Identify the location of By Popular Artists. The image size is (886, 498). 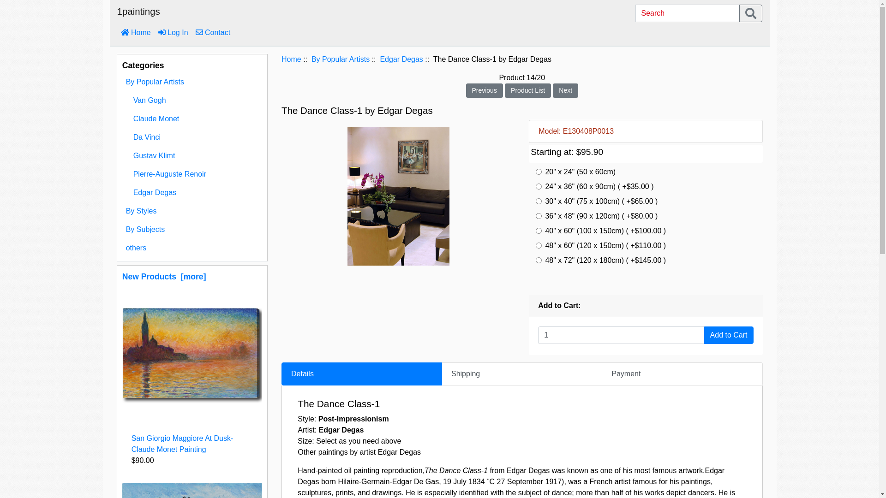
(192, 82).